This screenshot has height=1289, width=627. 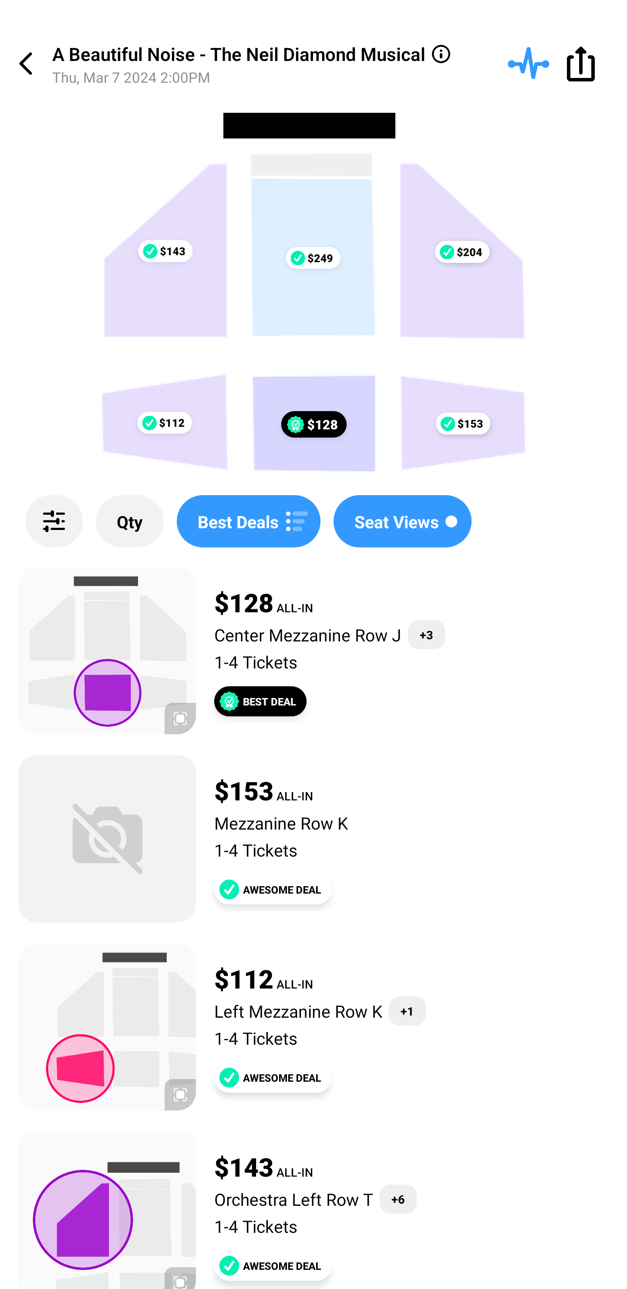 What do you see at coordinates (398, 1199) in the screenshot?
I see `+6` at bounding box center [398, 1199].